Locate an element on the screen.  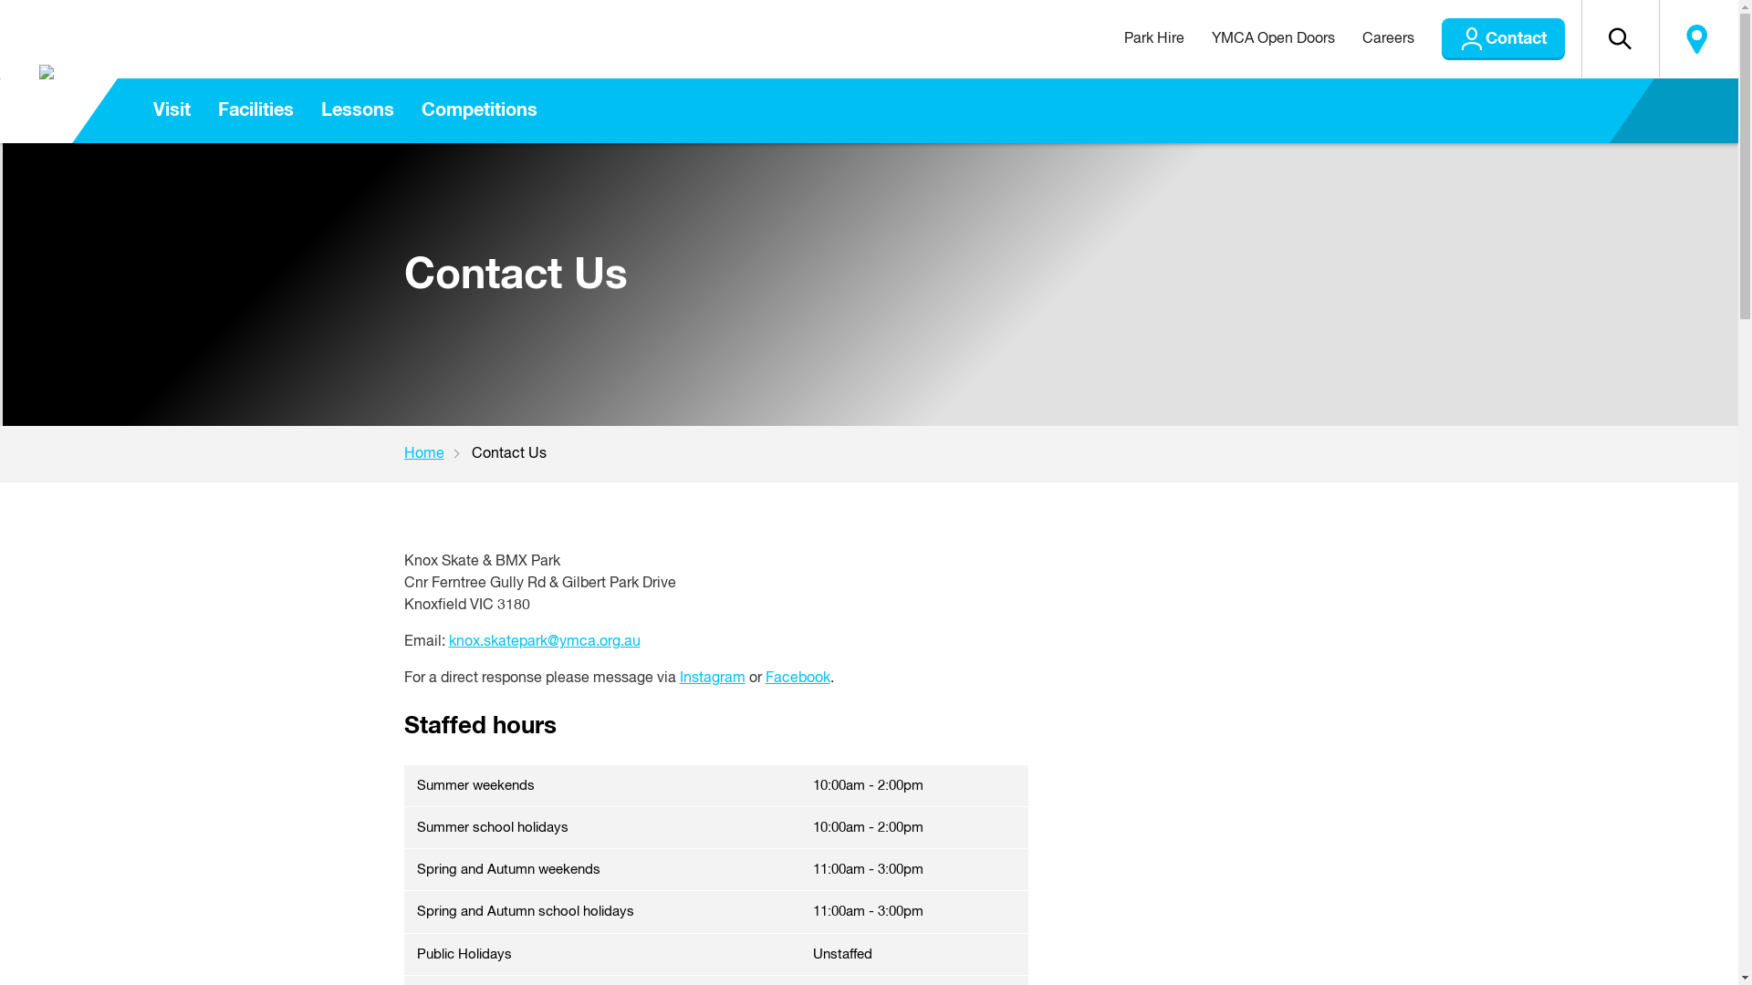
YMCA Open Doors is located at coordinates (1272, 39).